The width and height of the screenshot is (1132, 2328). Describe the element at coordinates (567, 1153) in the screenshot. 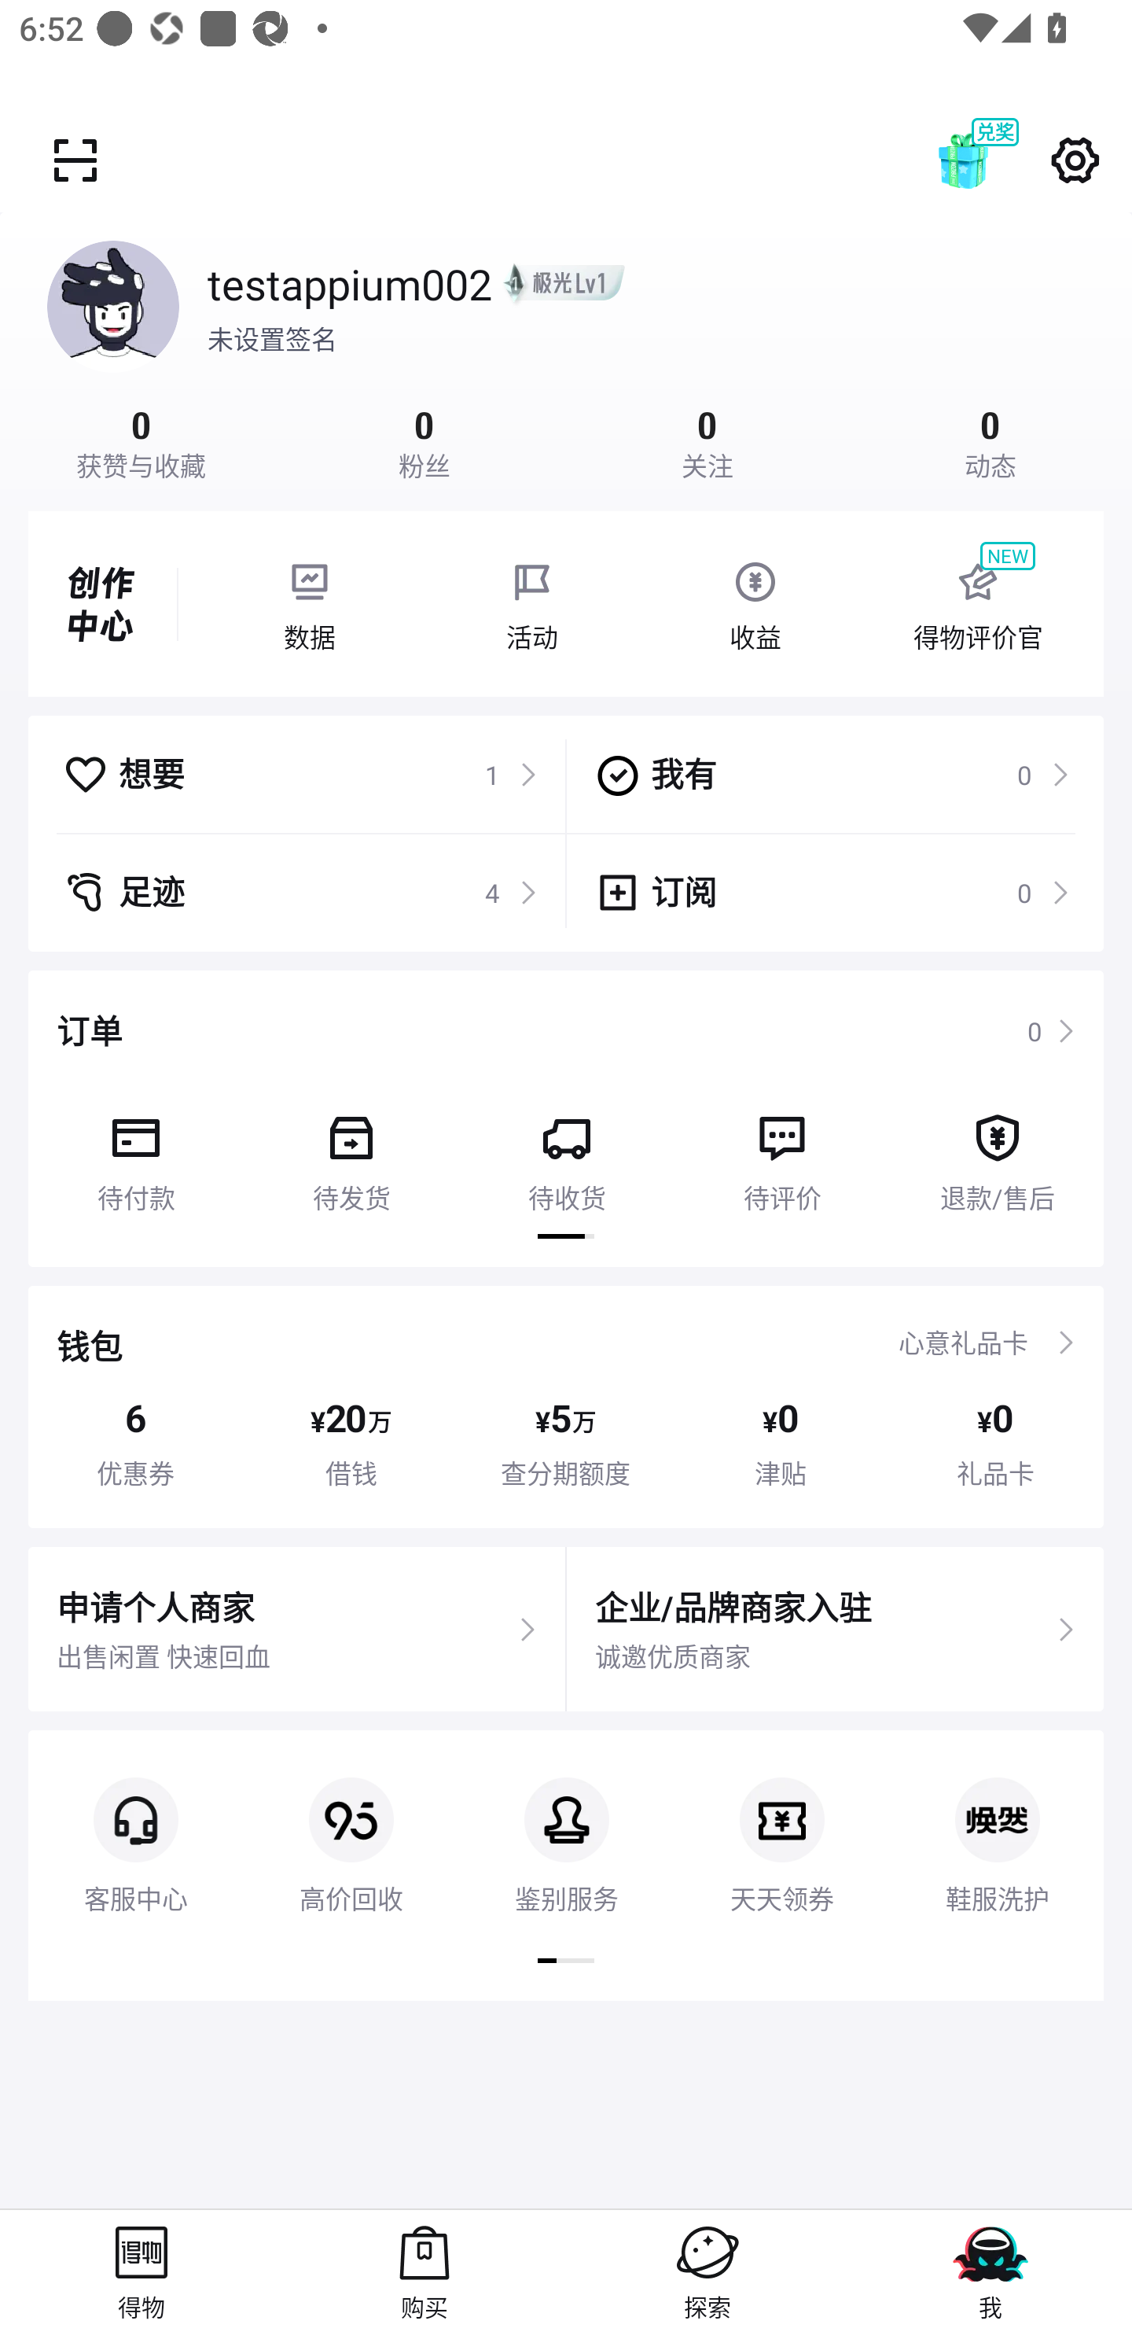

I see `待收货` at that location.